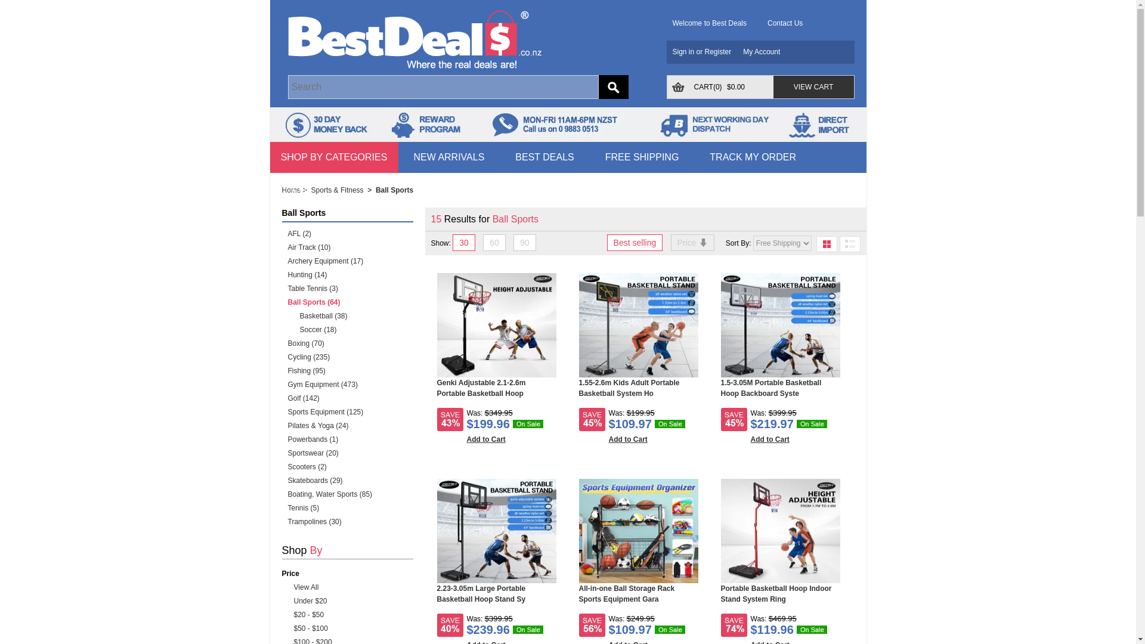 The height and width of the screenshot is (644, 1145). Describe the element at coordinates (705, 51) in the screenshot. I see `Sign in or Register` at that location.